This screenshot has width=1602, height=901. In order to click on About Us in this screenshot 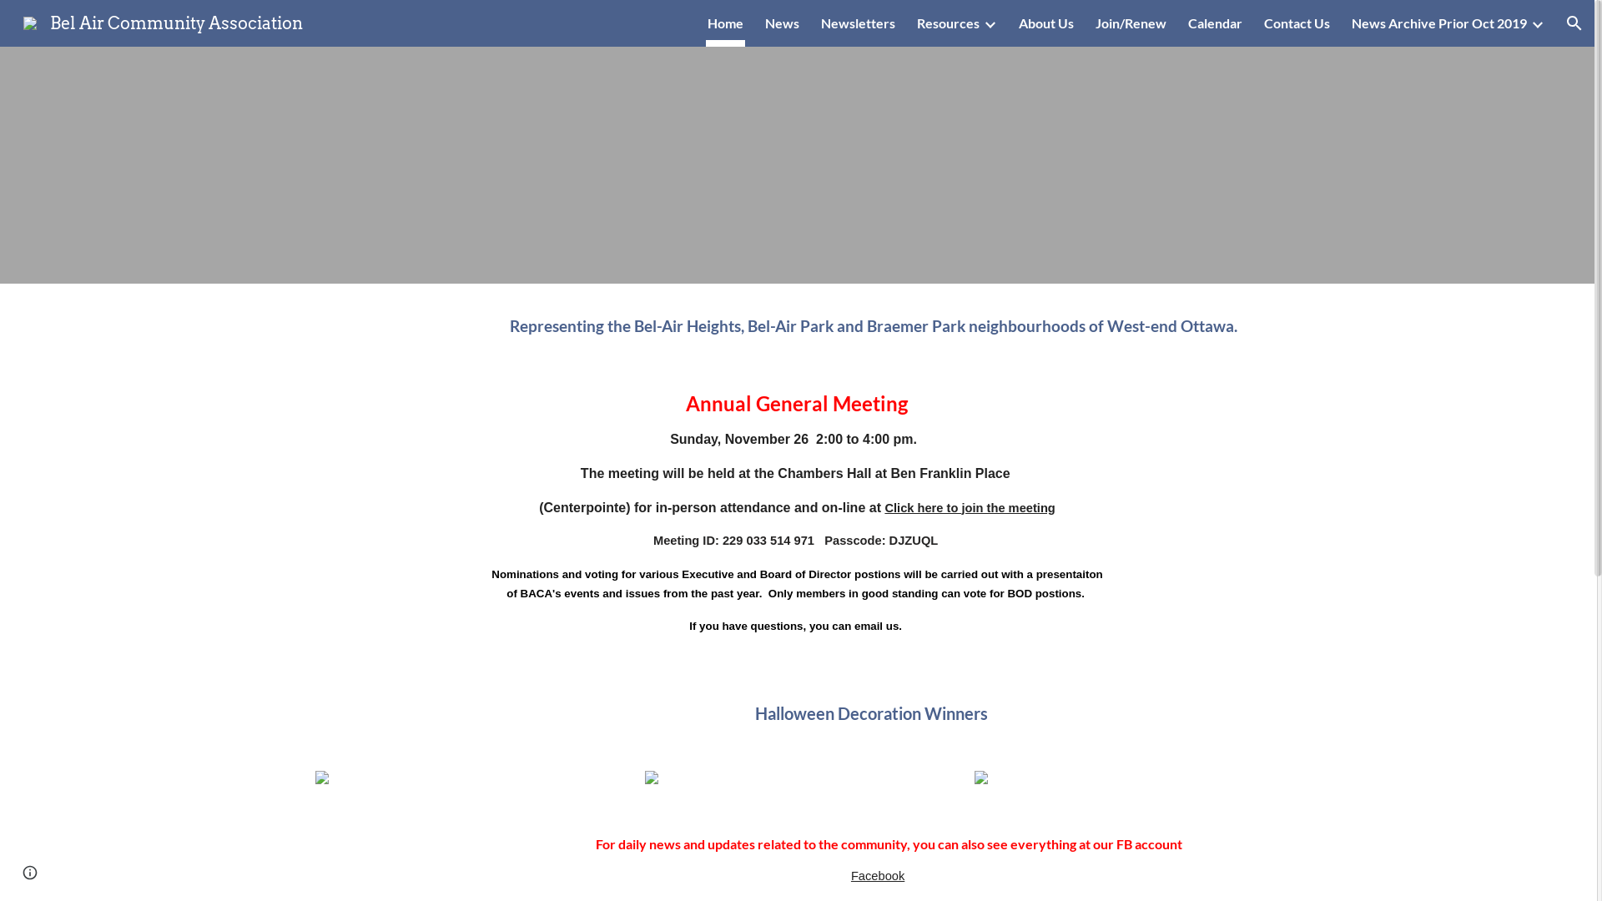, I will do `click(1046, 23)`.